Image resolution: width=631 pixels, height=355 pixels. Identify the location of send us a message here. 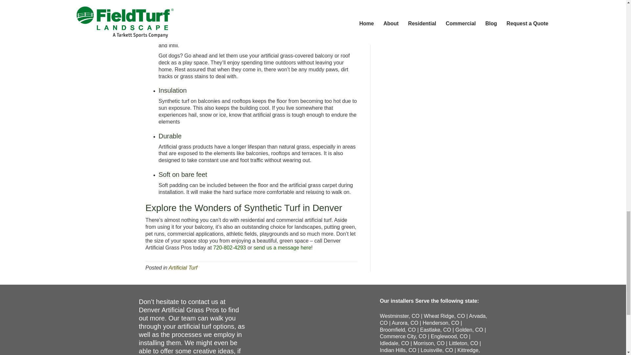
(282, 248).